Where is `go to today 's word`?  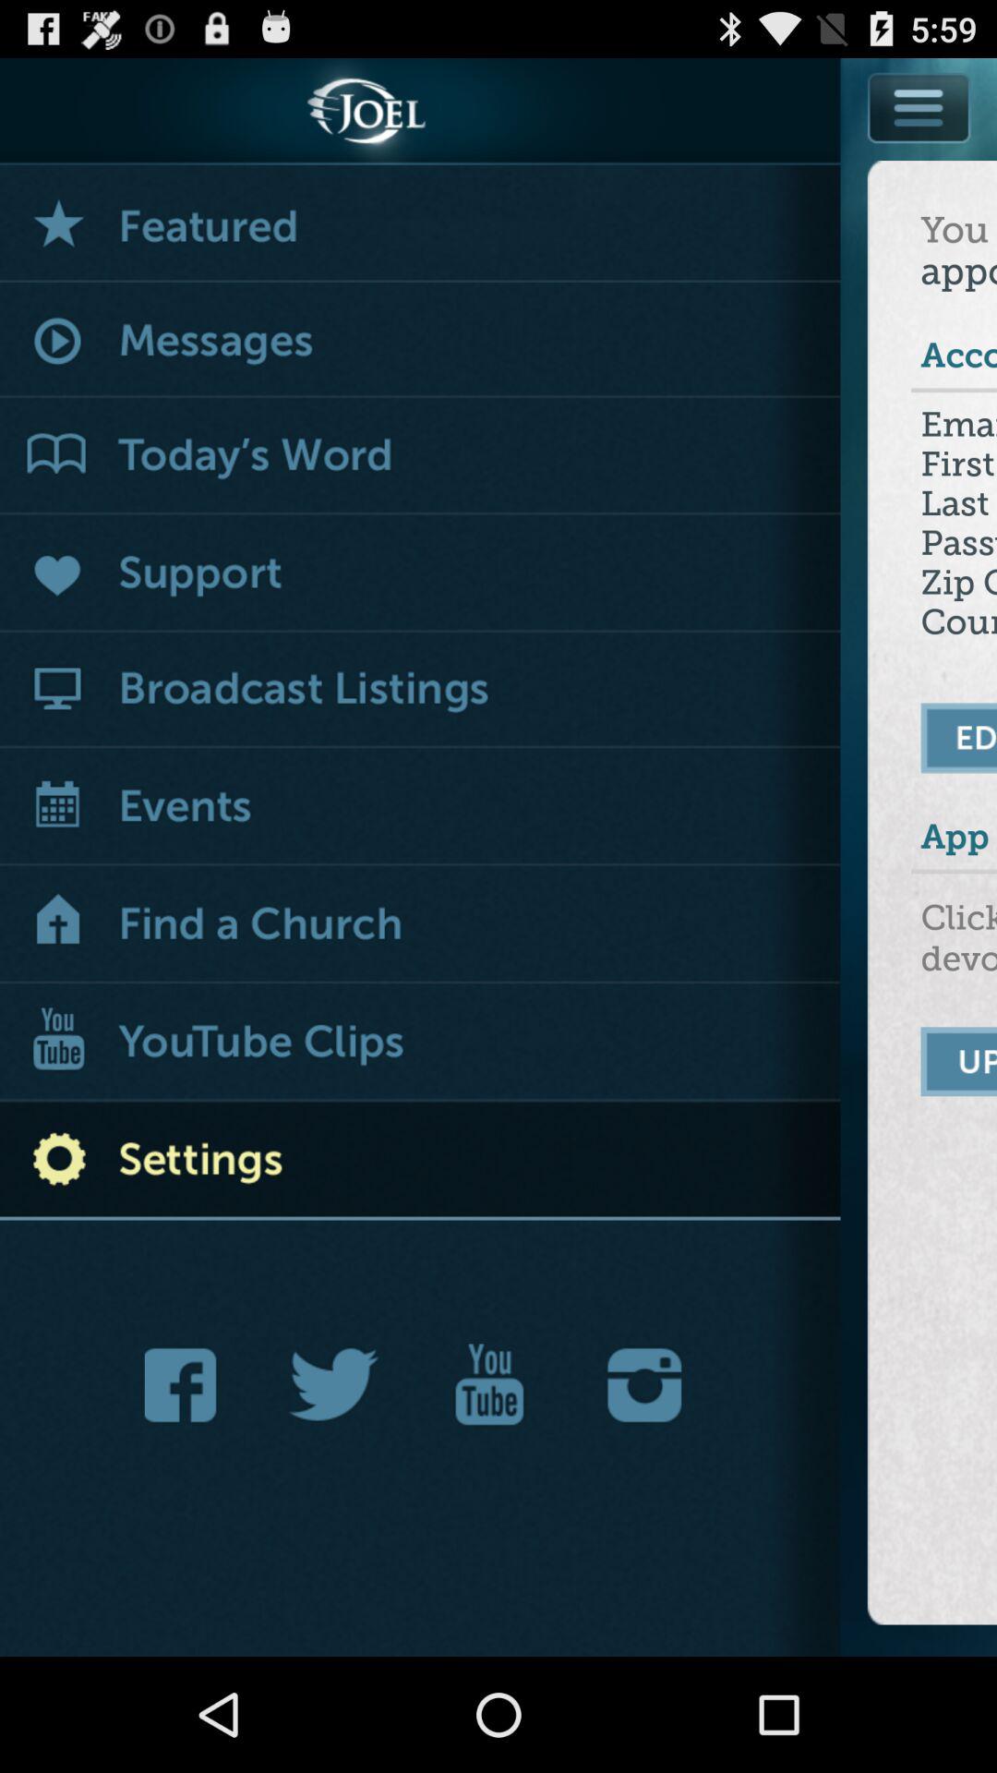
go to today 's word is located at coordinates (421, 456).